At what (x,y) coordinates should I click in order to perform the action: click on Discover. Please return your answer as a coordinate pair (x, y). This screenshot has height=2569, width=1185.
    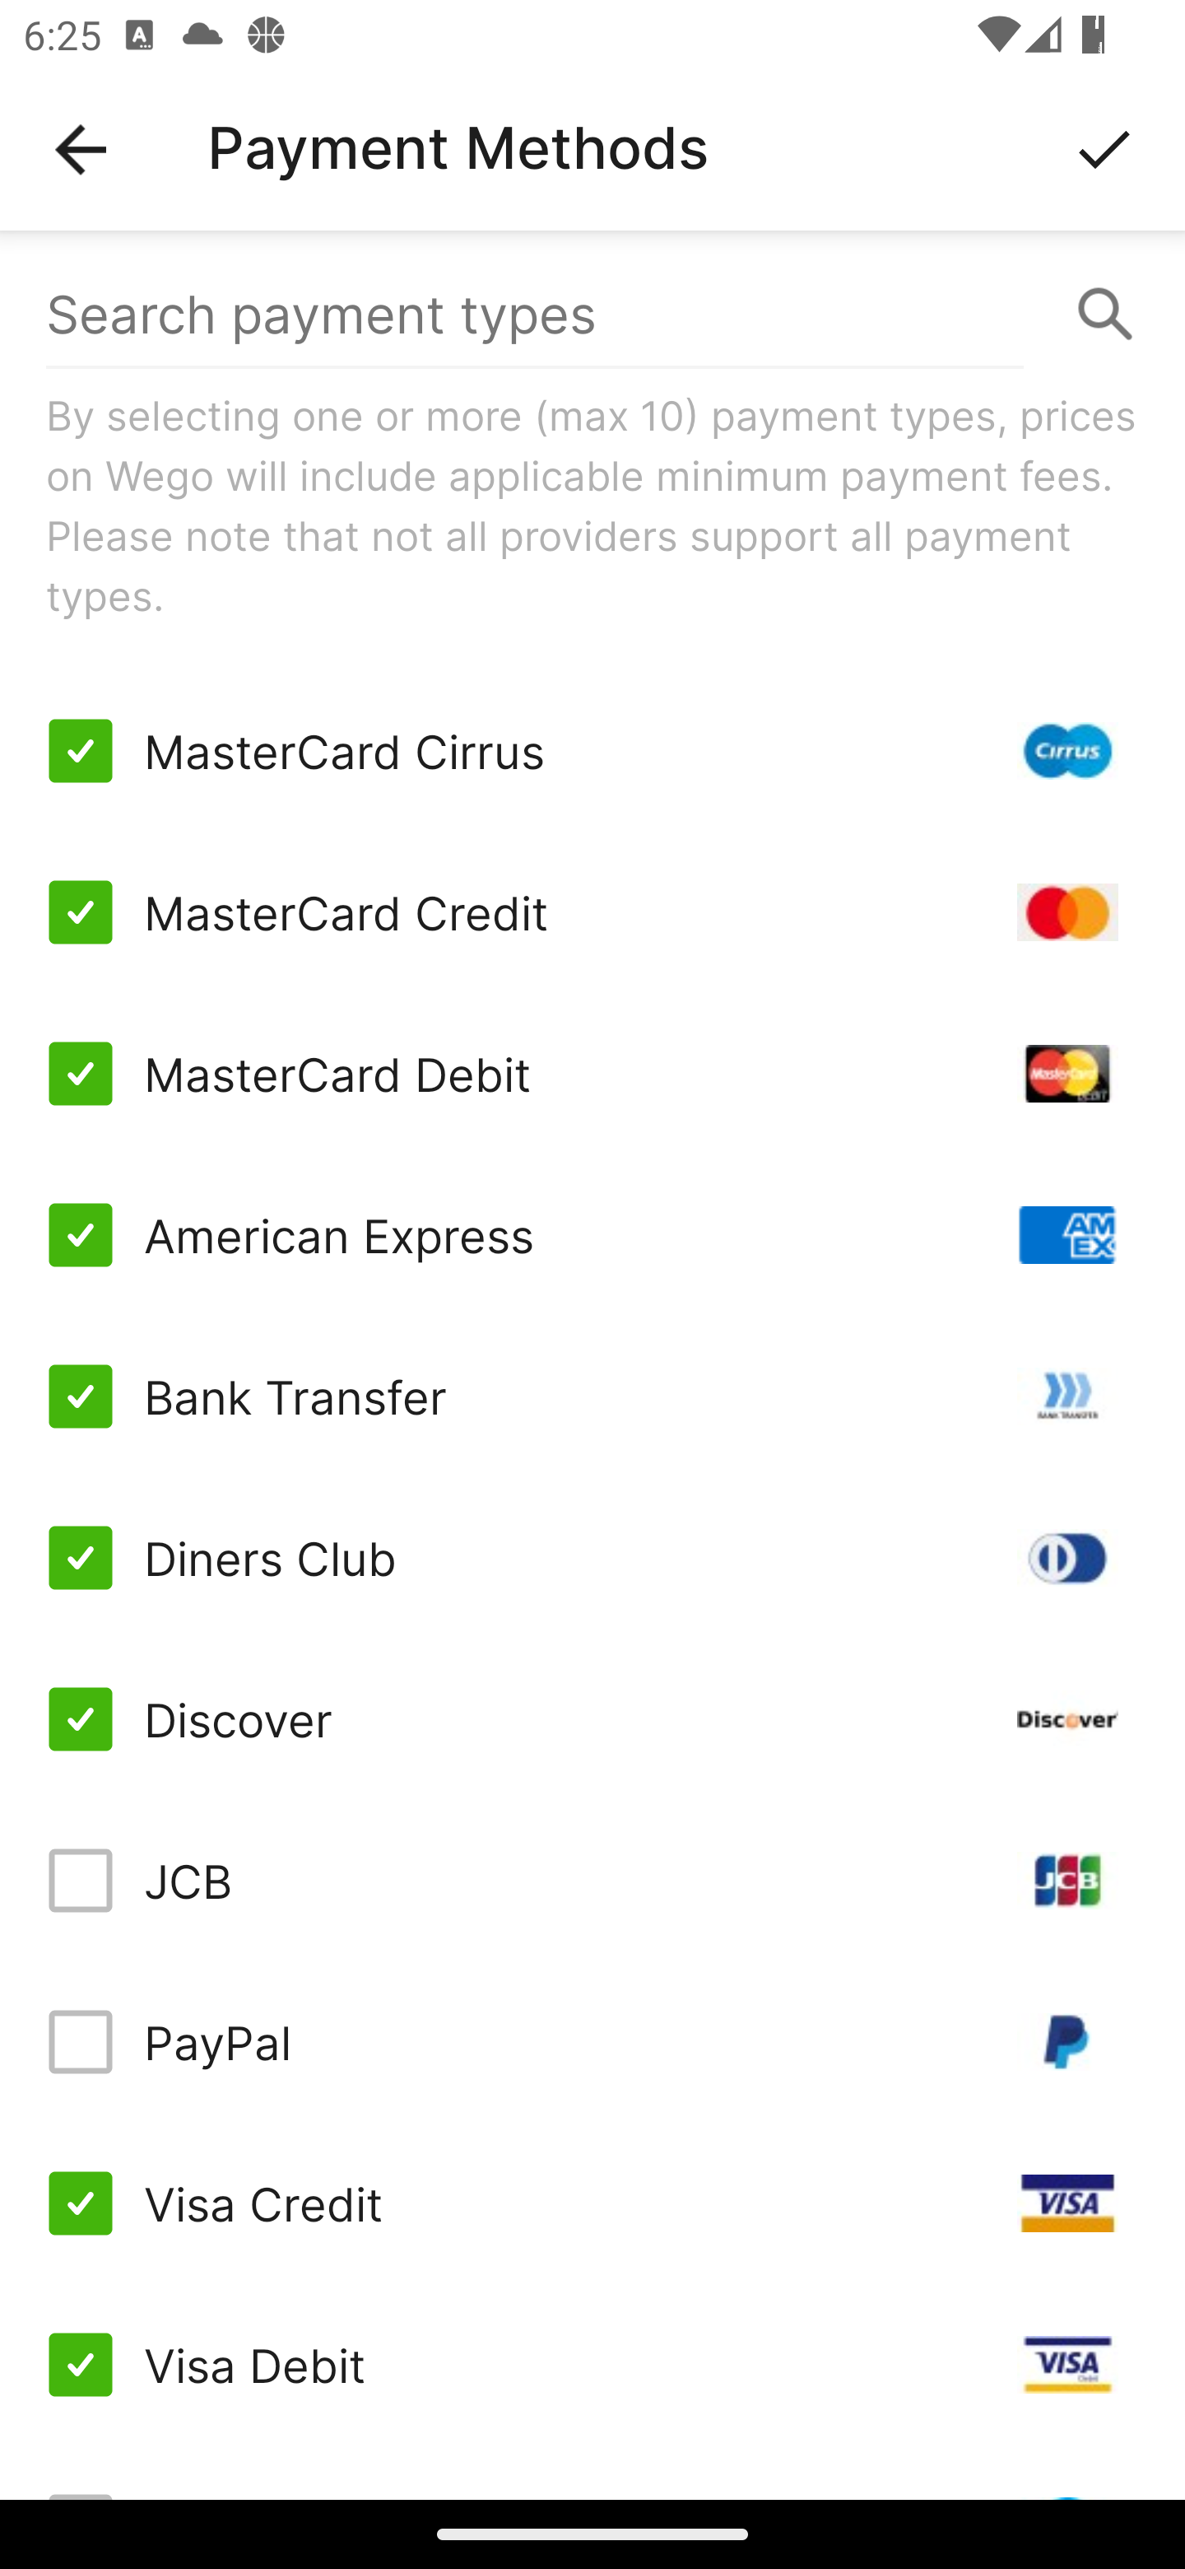
    Looking at the image, I should click on (592, 1719).